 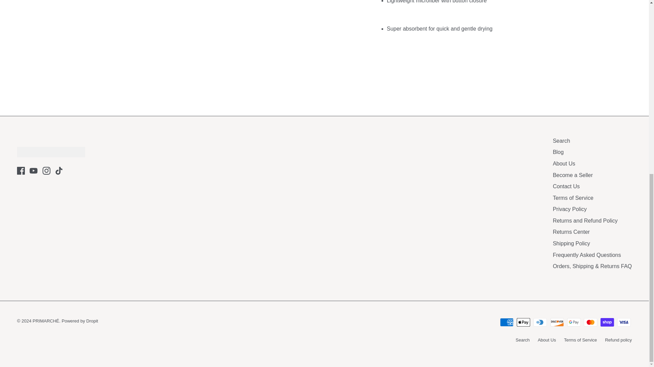 I want to click on Apple Pay, so click(x=523, y=322).